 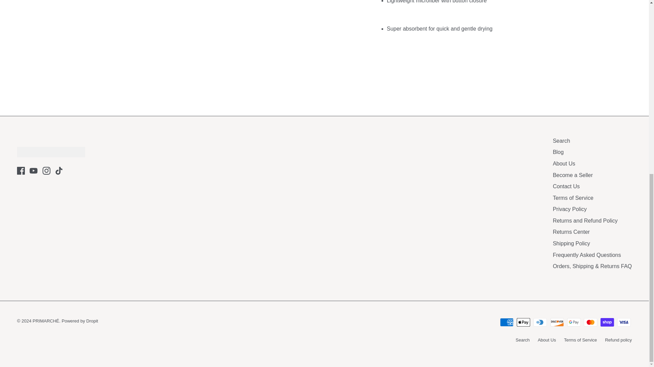 I want to click on Apple Pay, so click(x=523, y=322).